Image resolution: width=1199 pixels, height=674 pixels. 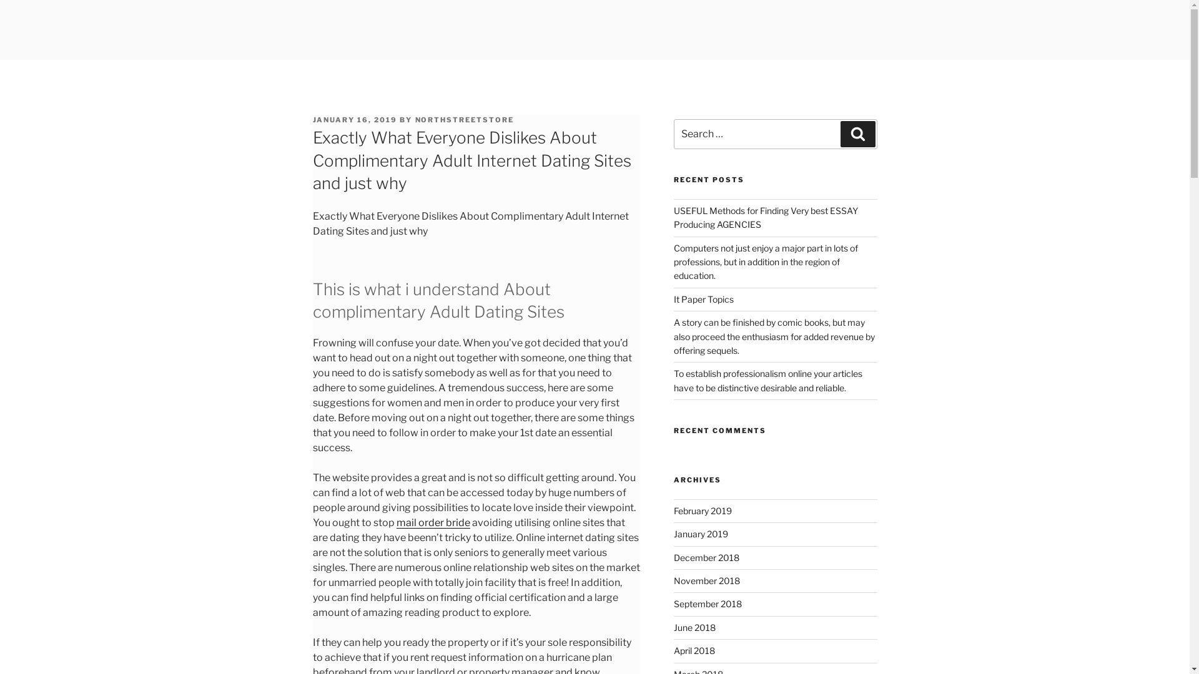 What do you see at coordinates (703, 510) in the screenshot?
I see `February 2019` at bounding box center [703, 510].